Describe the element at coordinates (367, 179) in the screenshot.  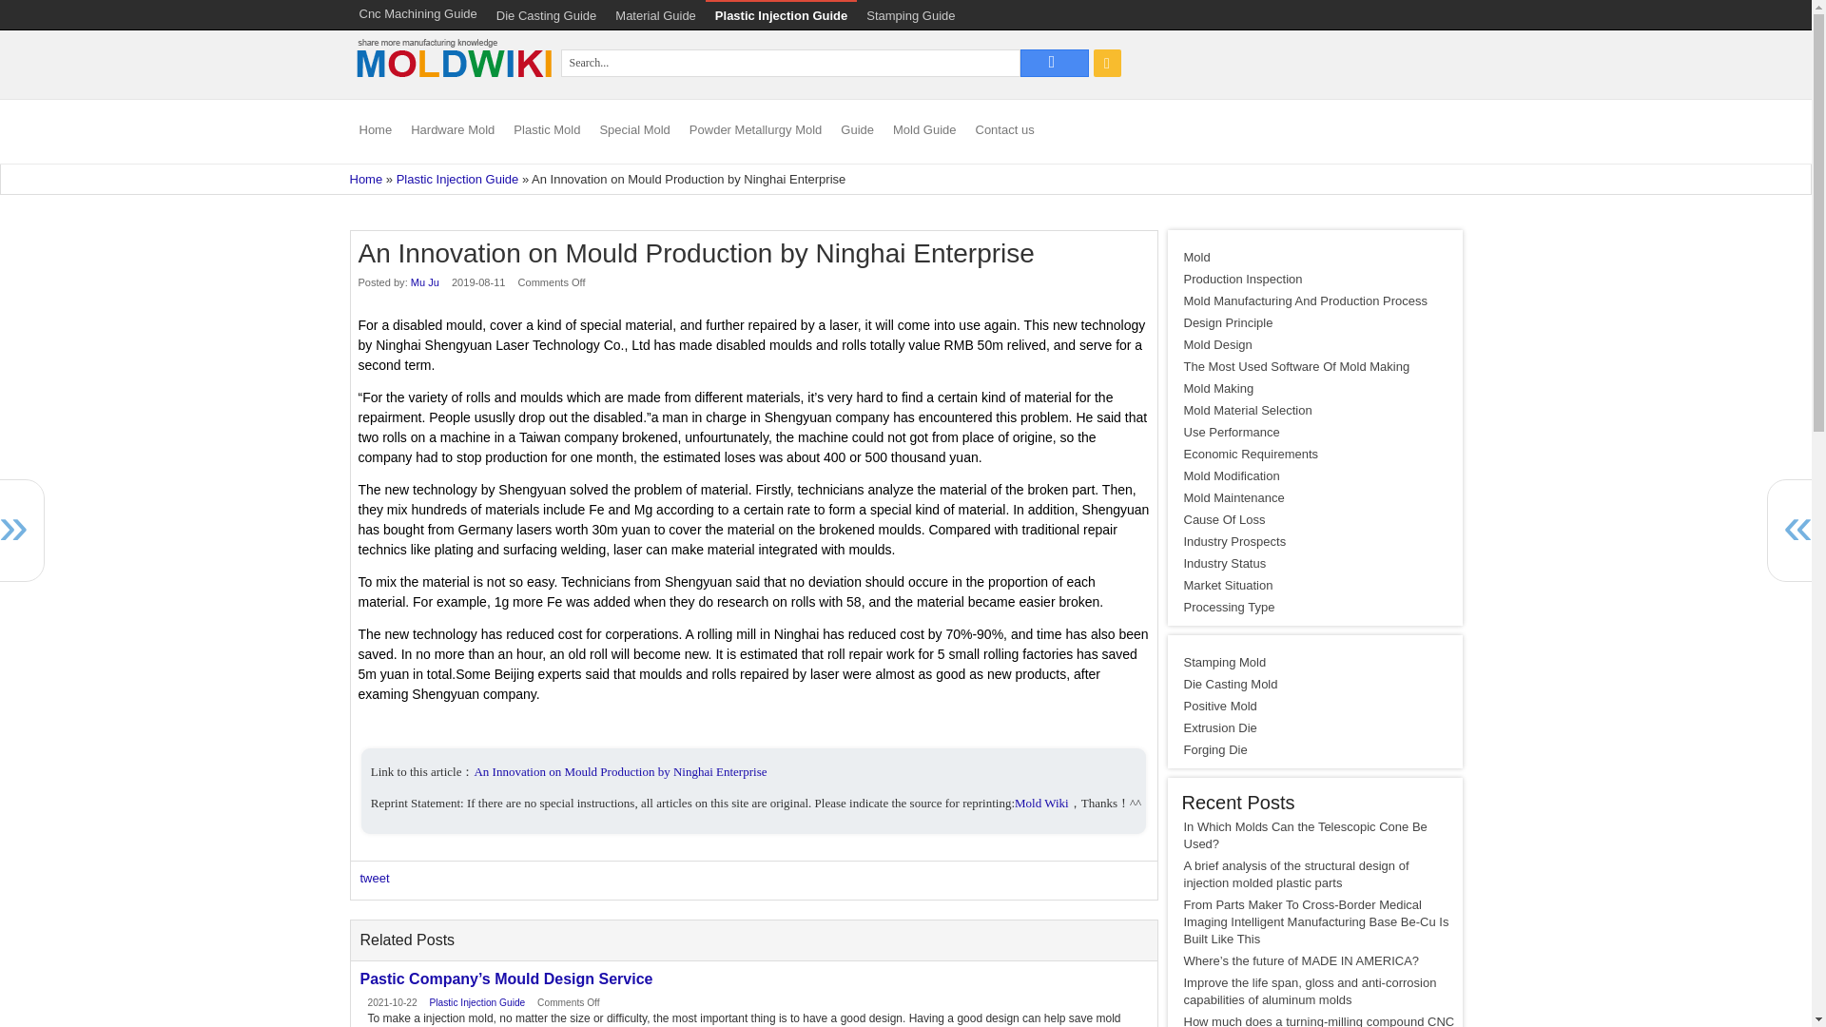
I see `Home` at that location.